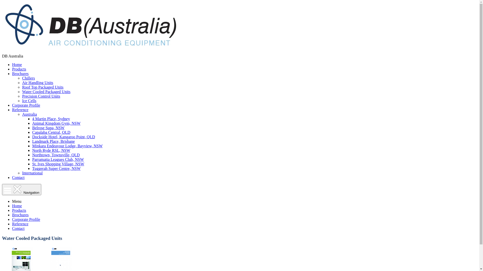 This screenshot has width=483, height=271. Describe the element at coordinates (58, 164) in the screenshot. I see `St. Ives Shopping Village, NSW` at that location.